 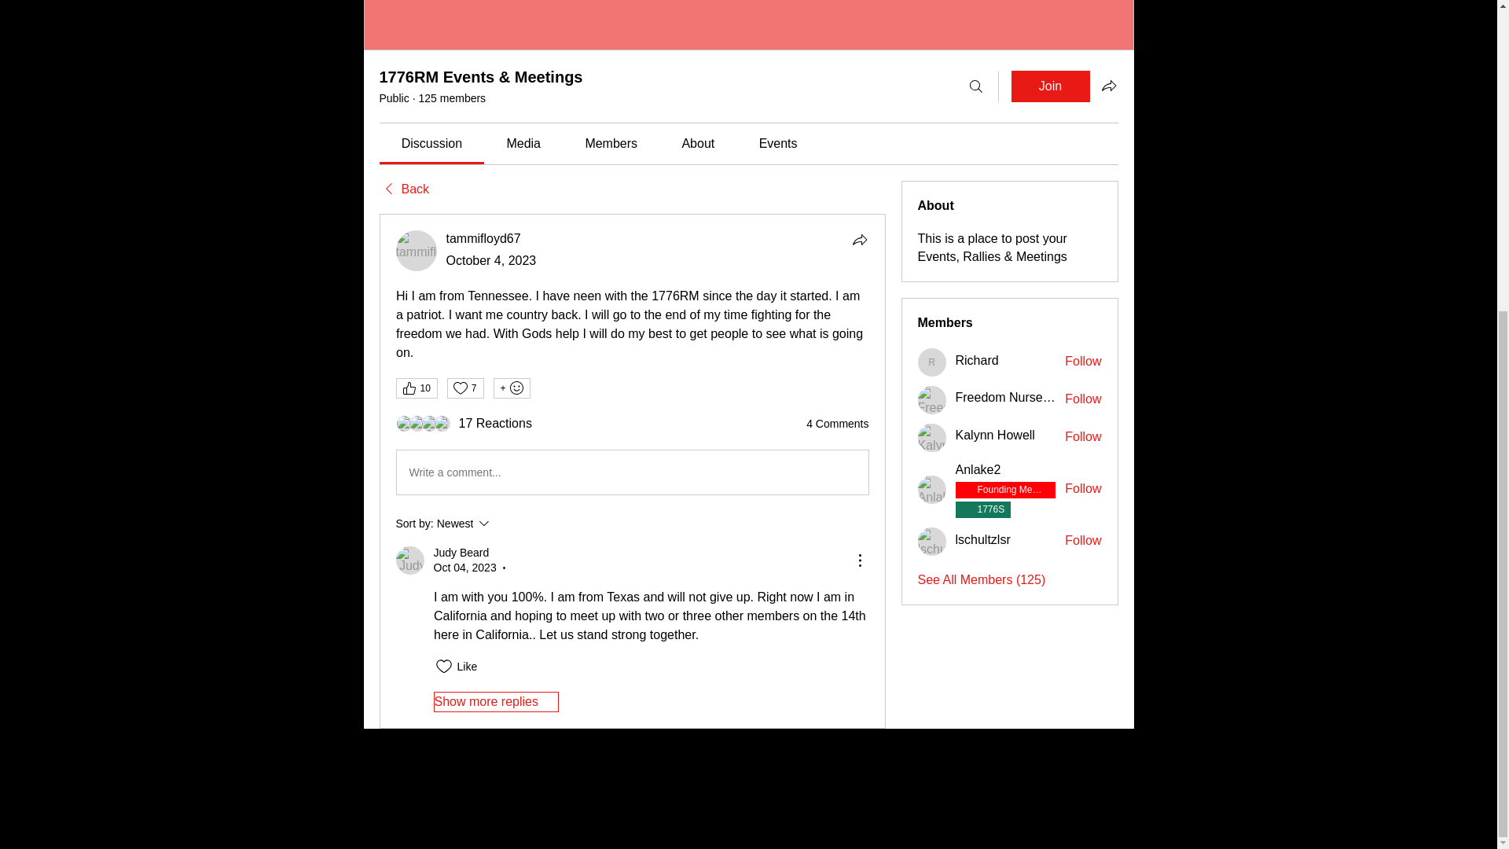 I want to click on Anlake2, so click(x=978, y=470).